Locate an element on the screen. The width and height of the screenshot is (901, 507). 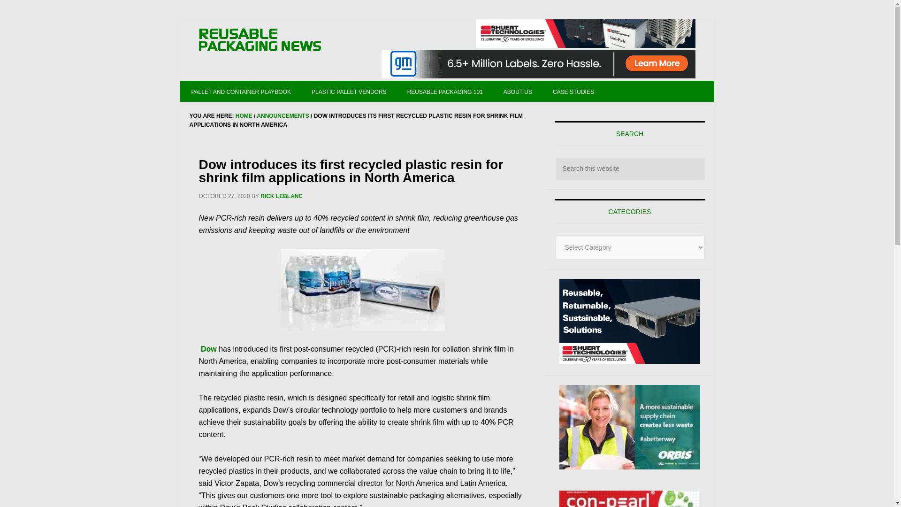
ANNOUNCEMENTS is located at coordinates (283, 115).